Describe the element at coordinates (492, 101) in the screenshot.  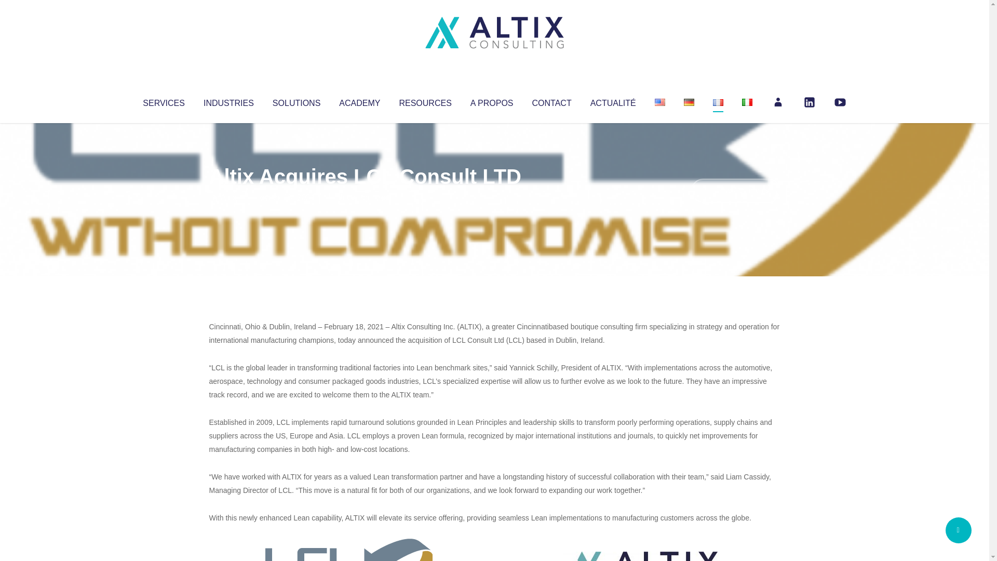
I see `A PROPOS` at that location.